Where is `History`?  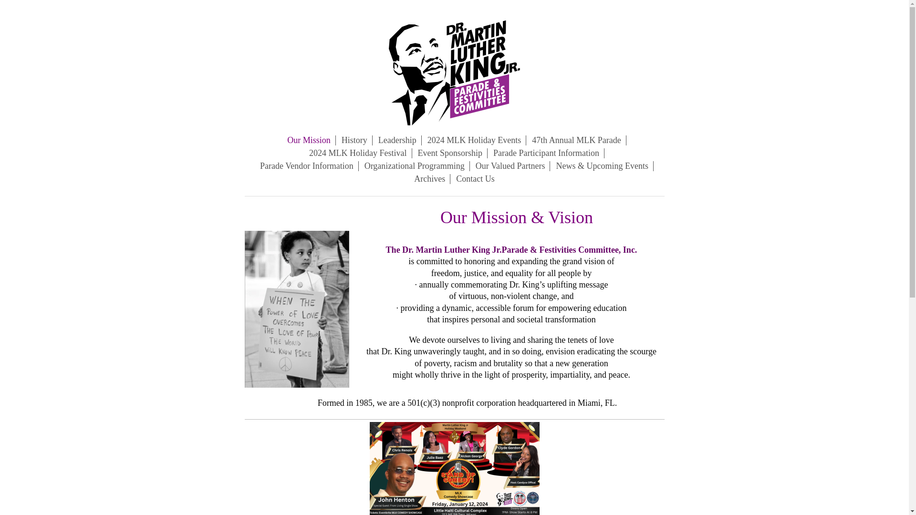
History is located at coordinates (355, 140).